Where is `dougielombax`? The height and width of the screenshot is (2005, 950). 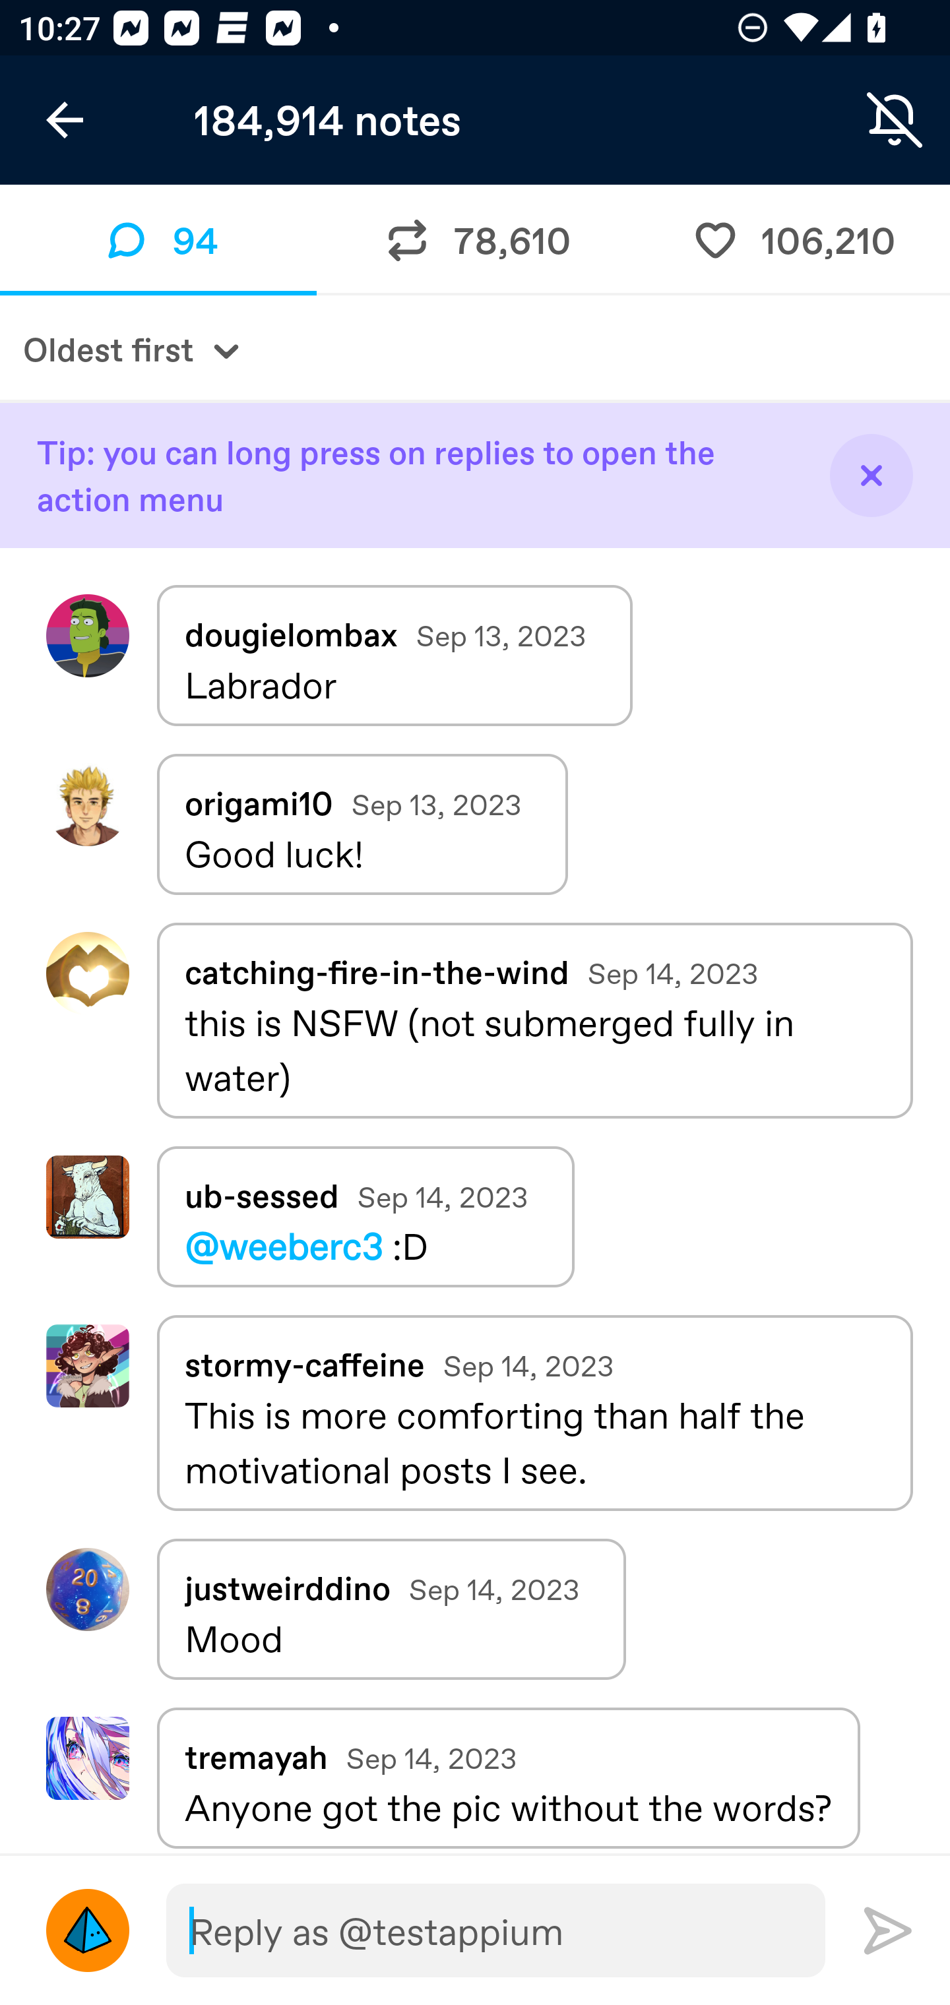 dougielombax is located at coordinates (87, 635).